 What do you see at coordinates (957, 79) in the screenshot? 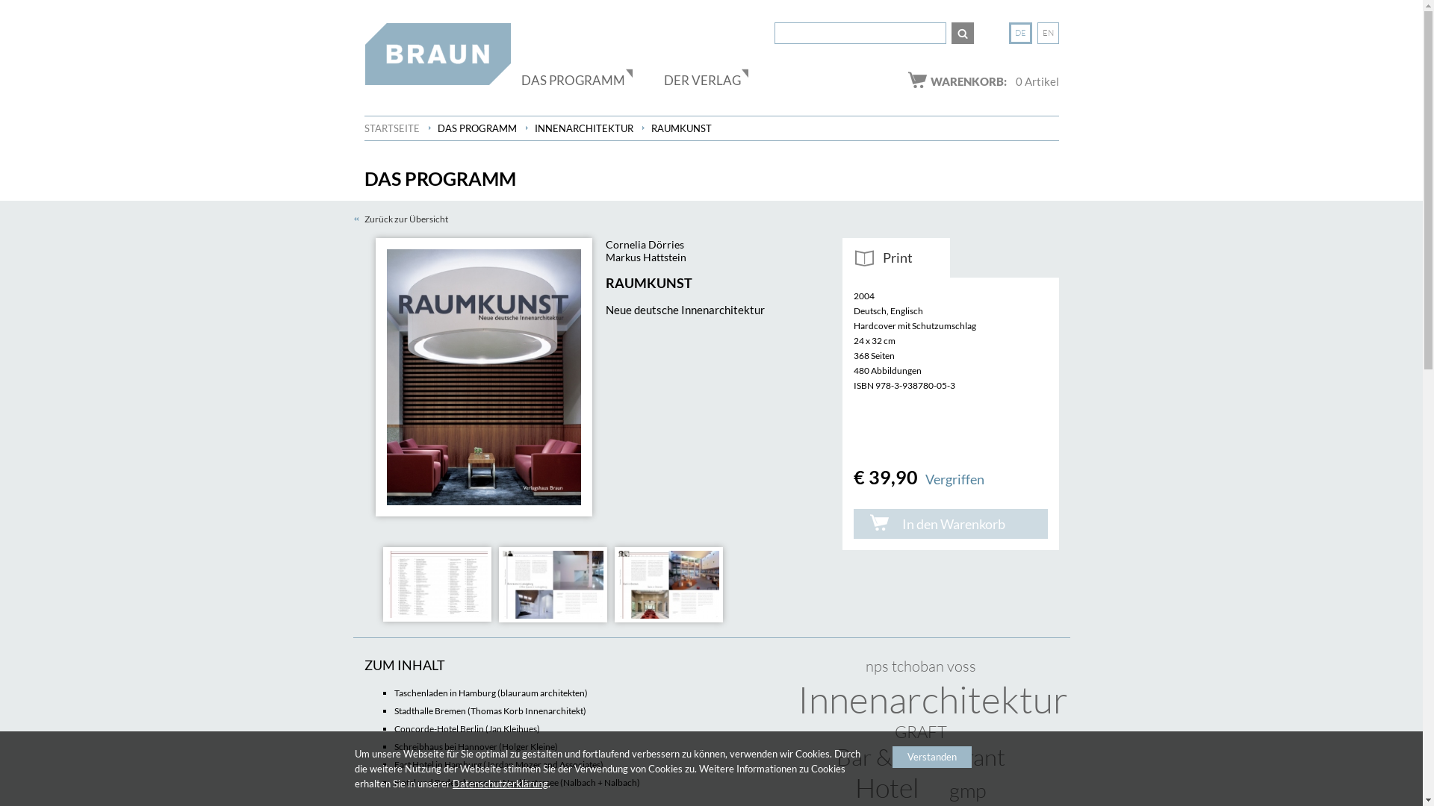
I see `WARENKORB:` at bounding box center [957, 79].